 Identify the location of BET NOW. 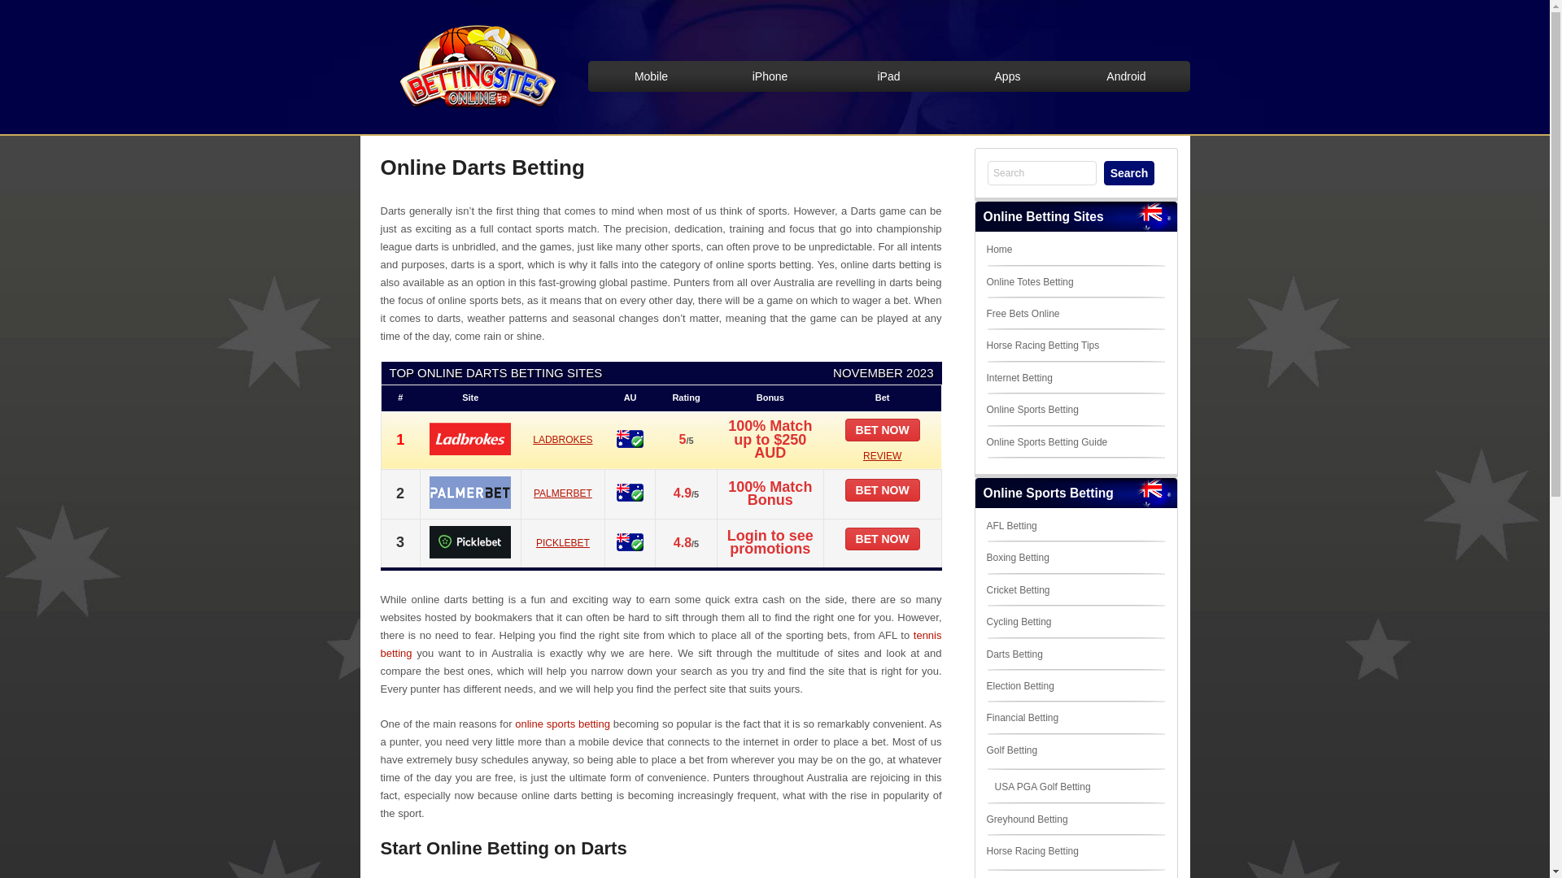
(883, 539).